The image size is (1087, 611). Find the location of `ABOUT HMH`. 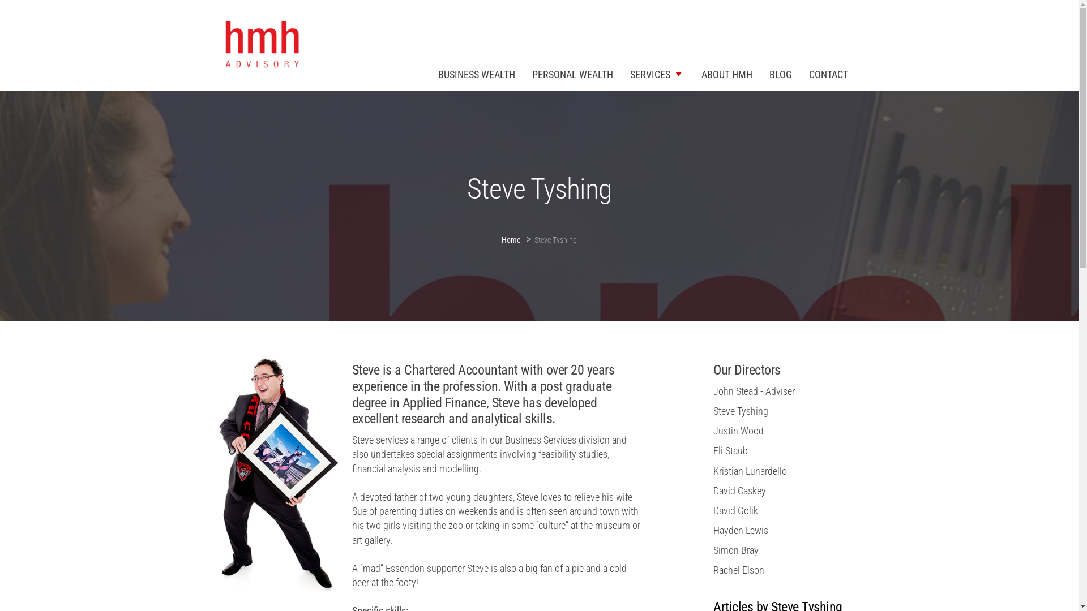

ABOUT HMH is located at coordinates (727, 74).